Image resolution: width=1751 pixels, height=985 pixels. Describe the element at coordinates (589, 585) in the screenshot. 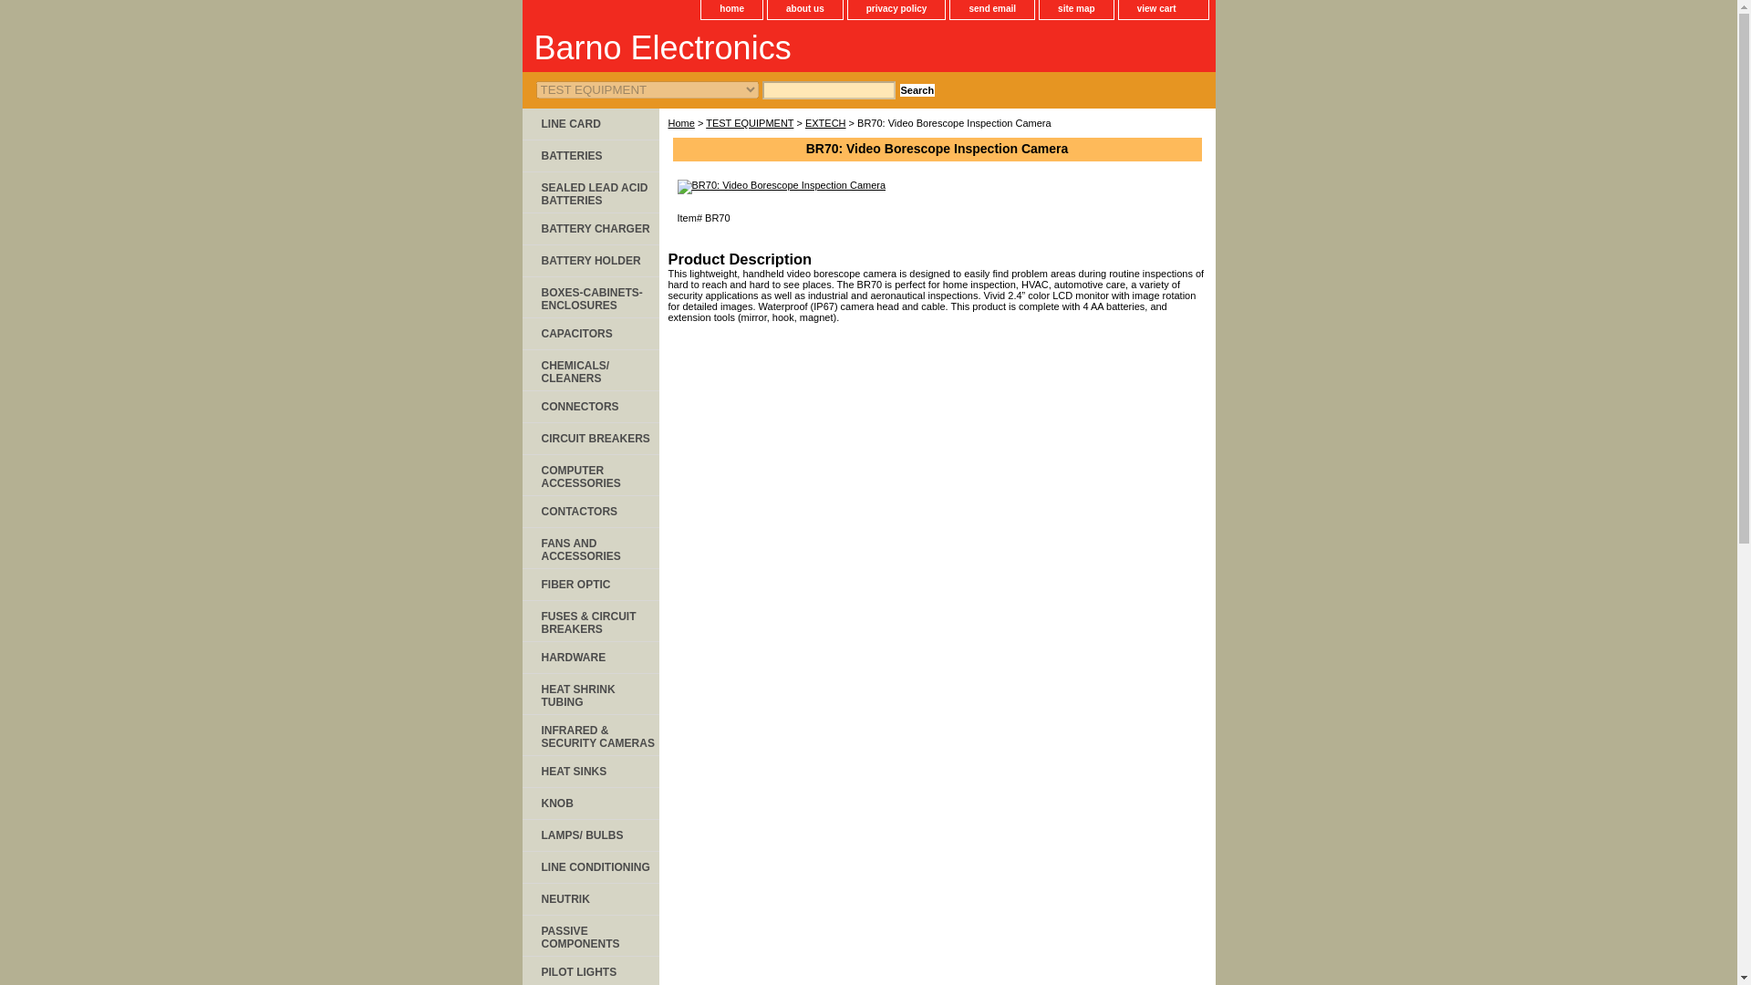

I see `FIBER OPTIC` at that location.